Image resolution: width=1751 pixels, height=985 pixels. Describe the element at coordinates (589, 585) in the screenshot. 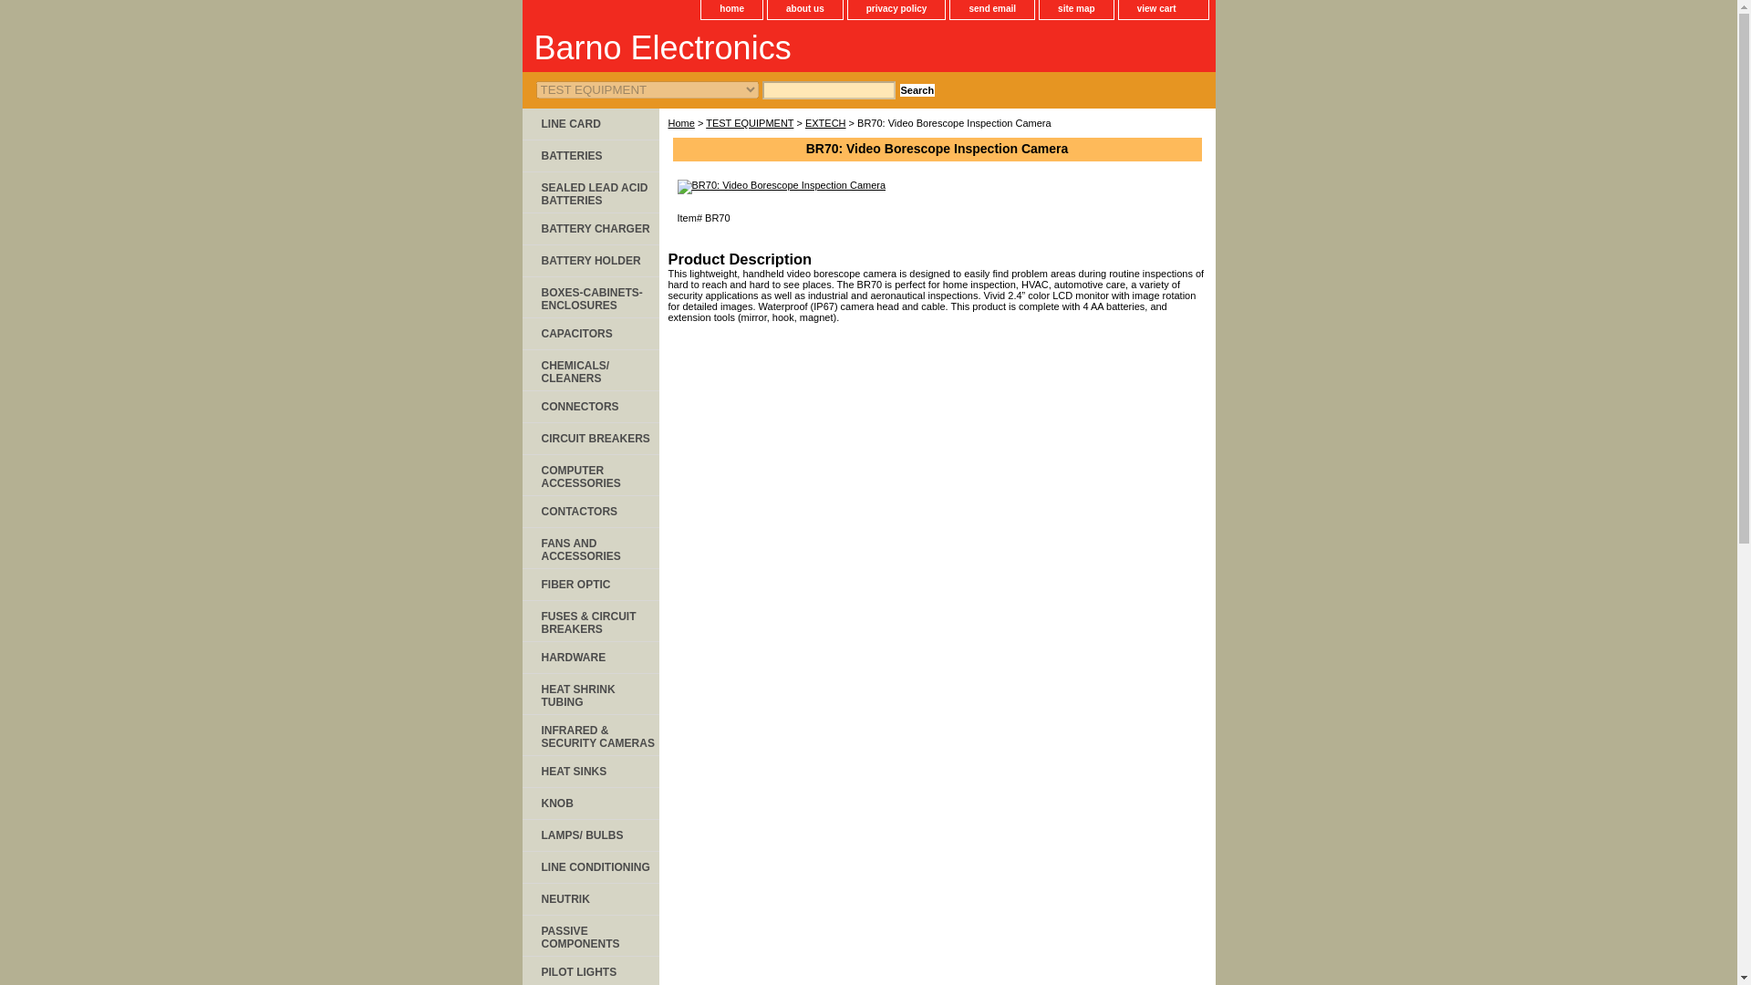

I see `FIBER OPTIC` at that location.